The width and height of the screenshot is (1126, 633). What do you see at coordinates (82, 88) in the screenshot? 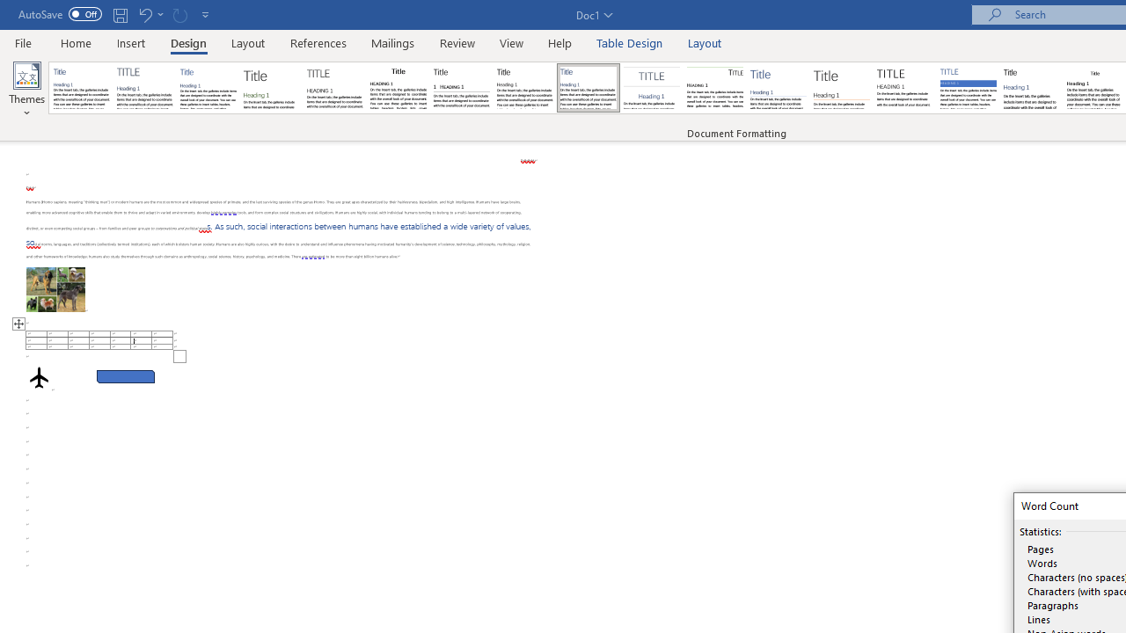
I see `Document` at bounding box center [82, 88].